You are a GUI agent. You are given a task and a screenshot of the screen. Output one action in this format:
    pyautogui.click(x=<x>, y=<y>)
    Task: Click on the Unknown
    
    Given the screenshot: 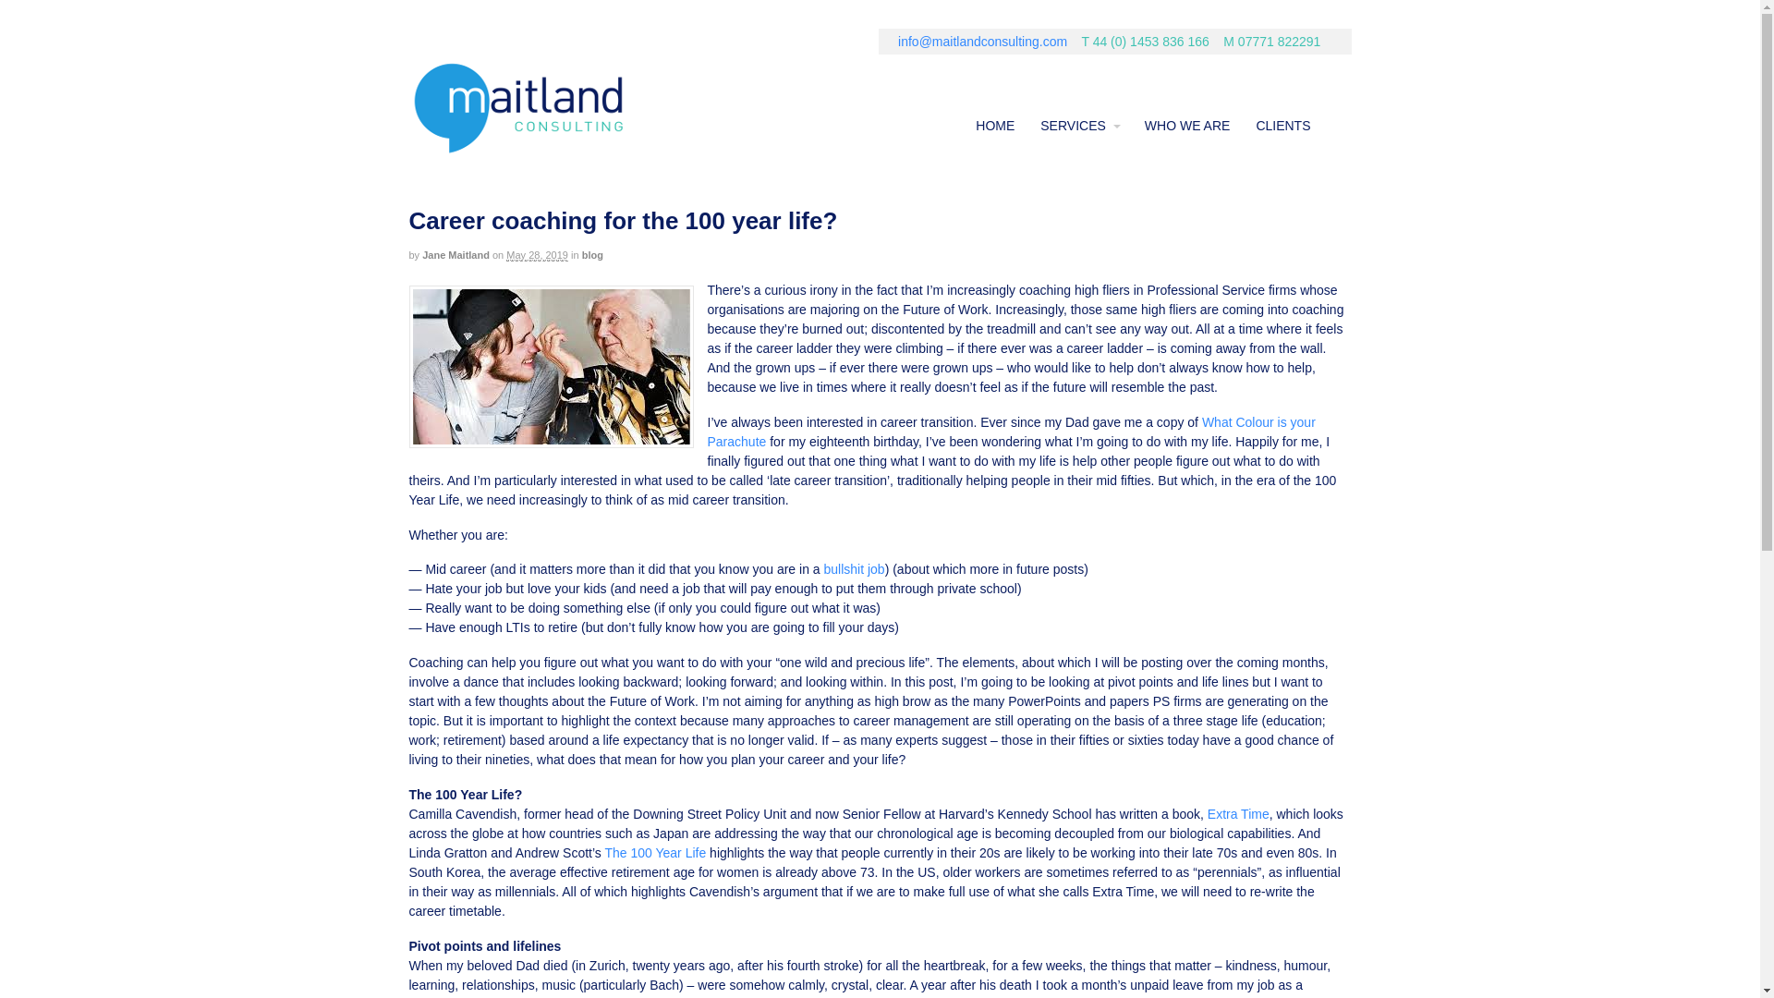 What is the action you would take?
    pyautogui.click(x=551, y=366)
    